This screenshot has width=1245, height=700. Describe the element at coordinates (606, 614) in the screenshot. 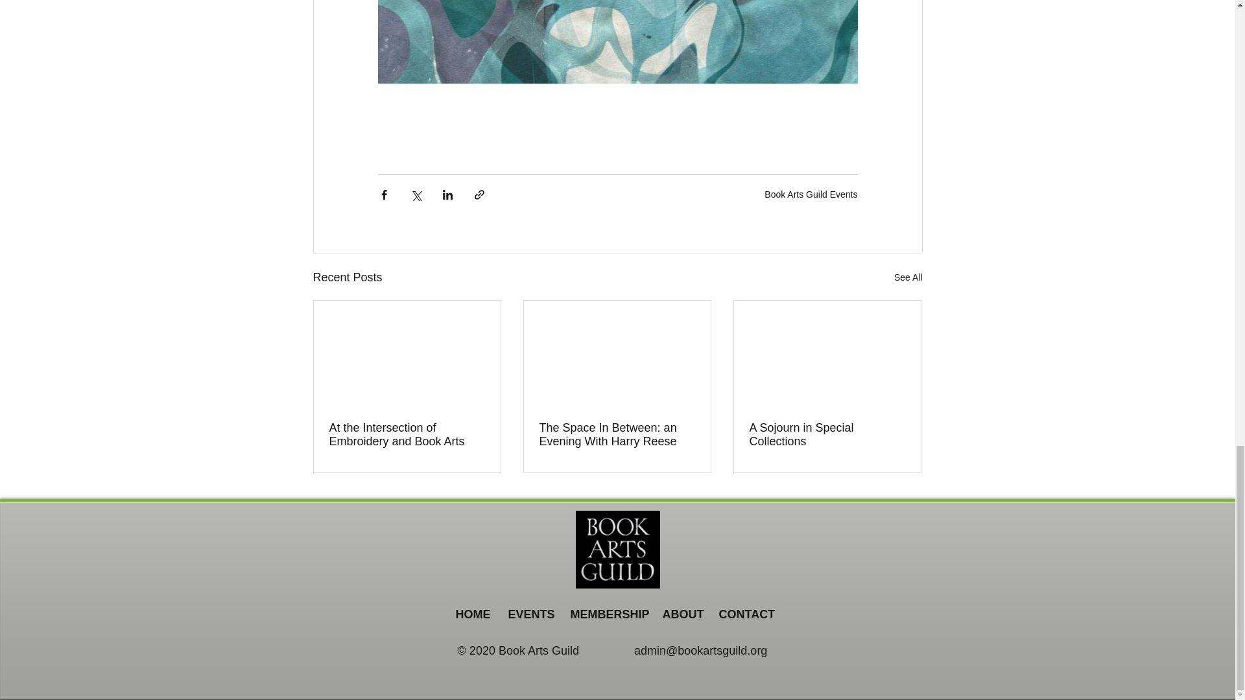

I see `MEMBERSHIP` at that location.